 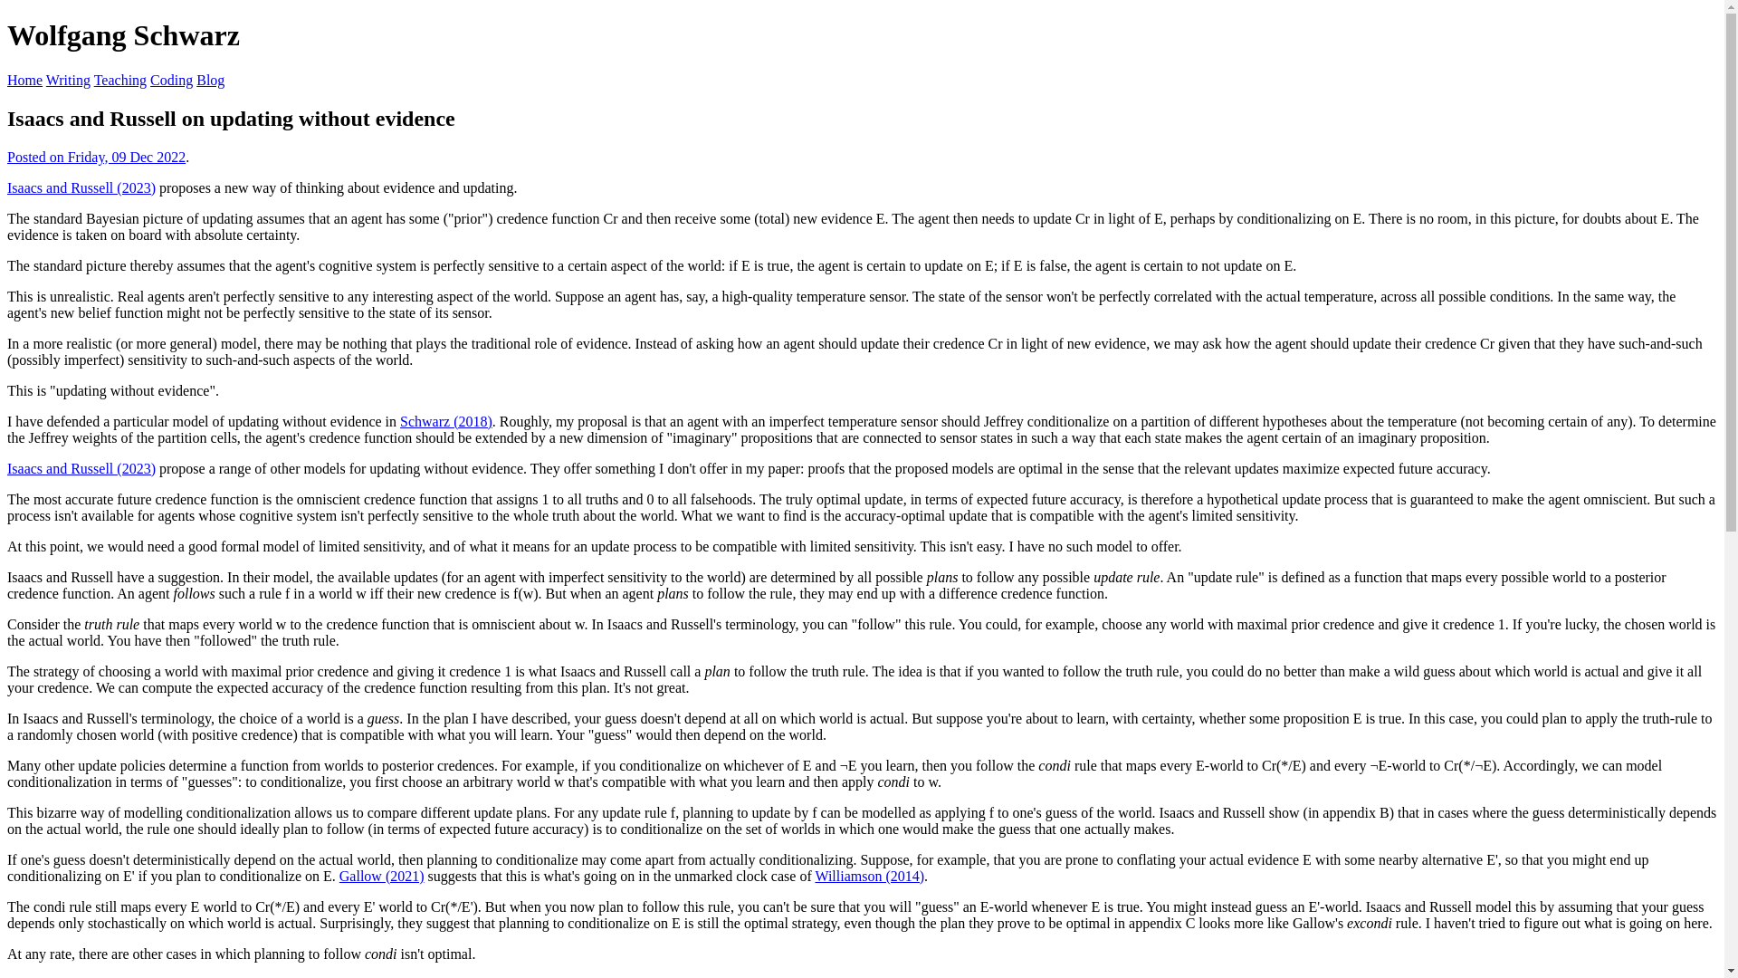 What do you see at coordinates (171, 80) in the screenshot?
I see `Coding` at bounding box center [171, 80].